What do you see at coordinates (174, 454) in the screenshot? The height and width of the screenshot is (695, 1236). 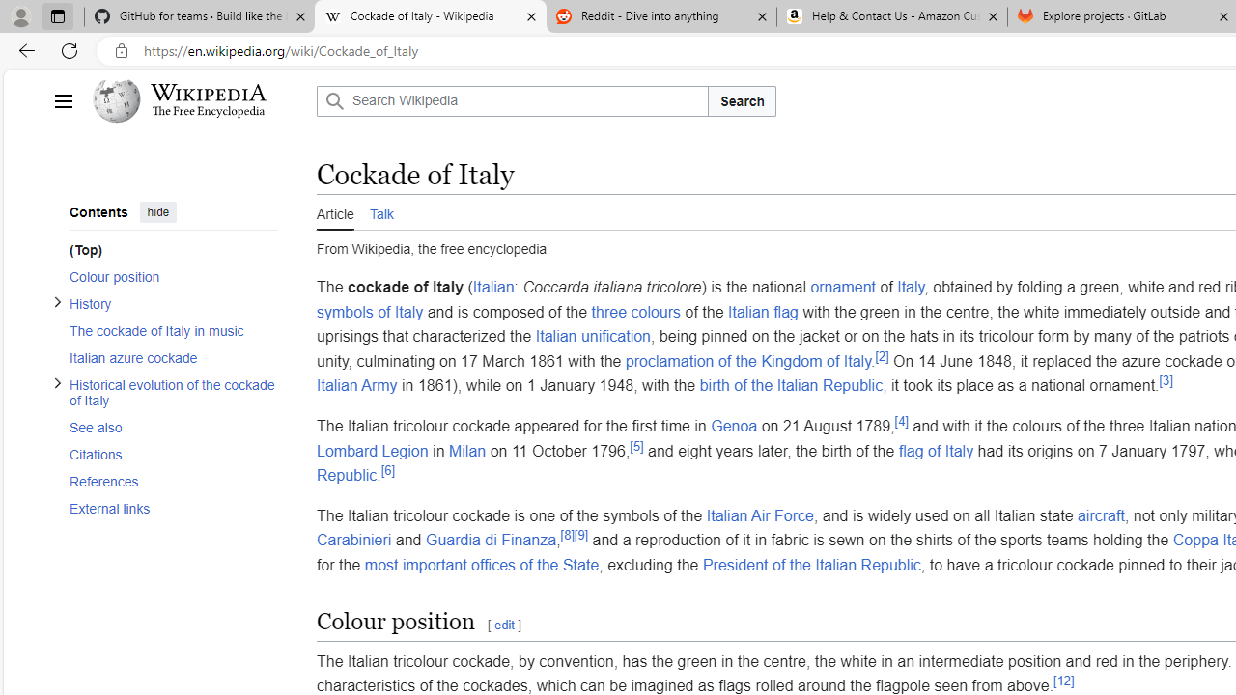 I see `Citations` at bounding box center [174, 454].